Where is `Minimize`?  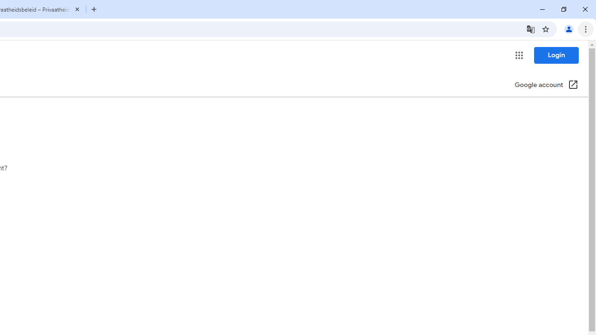 Minimize is located at coordinates (542, 9).